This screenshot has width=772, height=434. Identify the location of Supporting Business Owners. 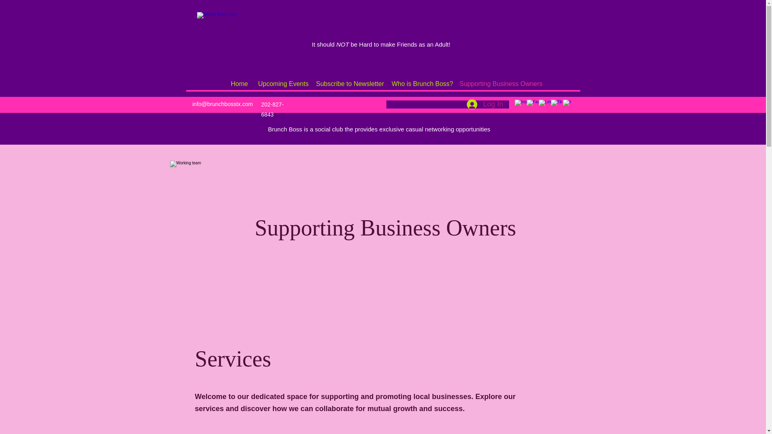
(497, 84).